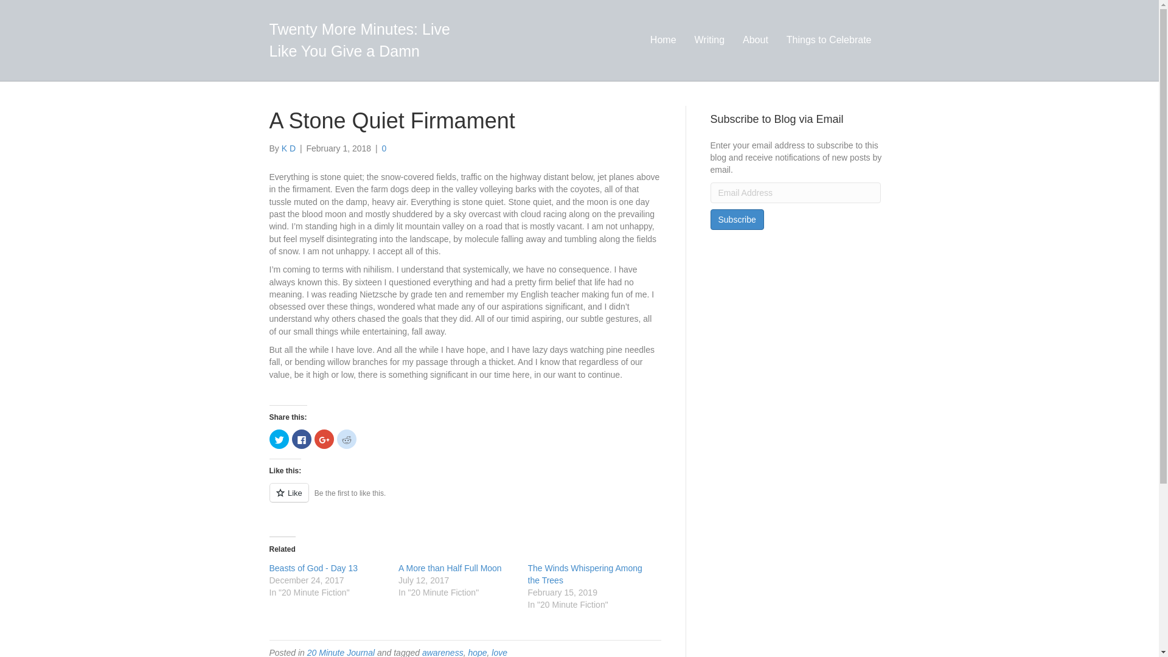  I want to click on Home, so click(663, 40).